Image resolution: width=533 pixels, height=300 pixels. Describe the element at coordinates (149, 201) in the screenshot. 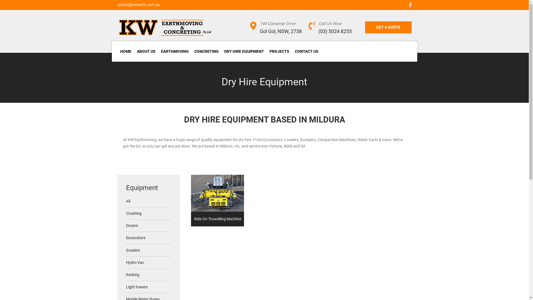

I see `All` at that location.